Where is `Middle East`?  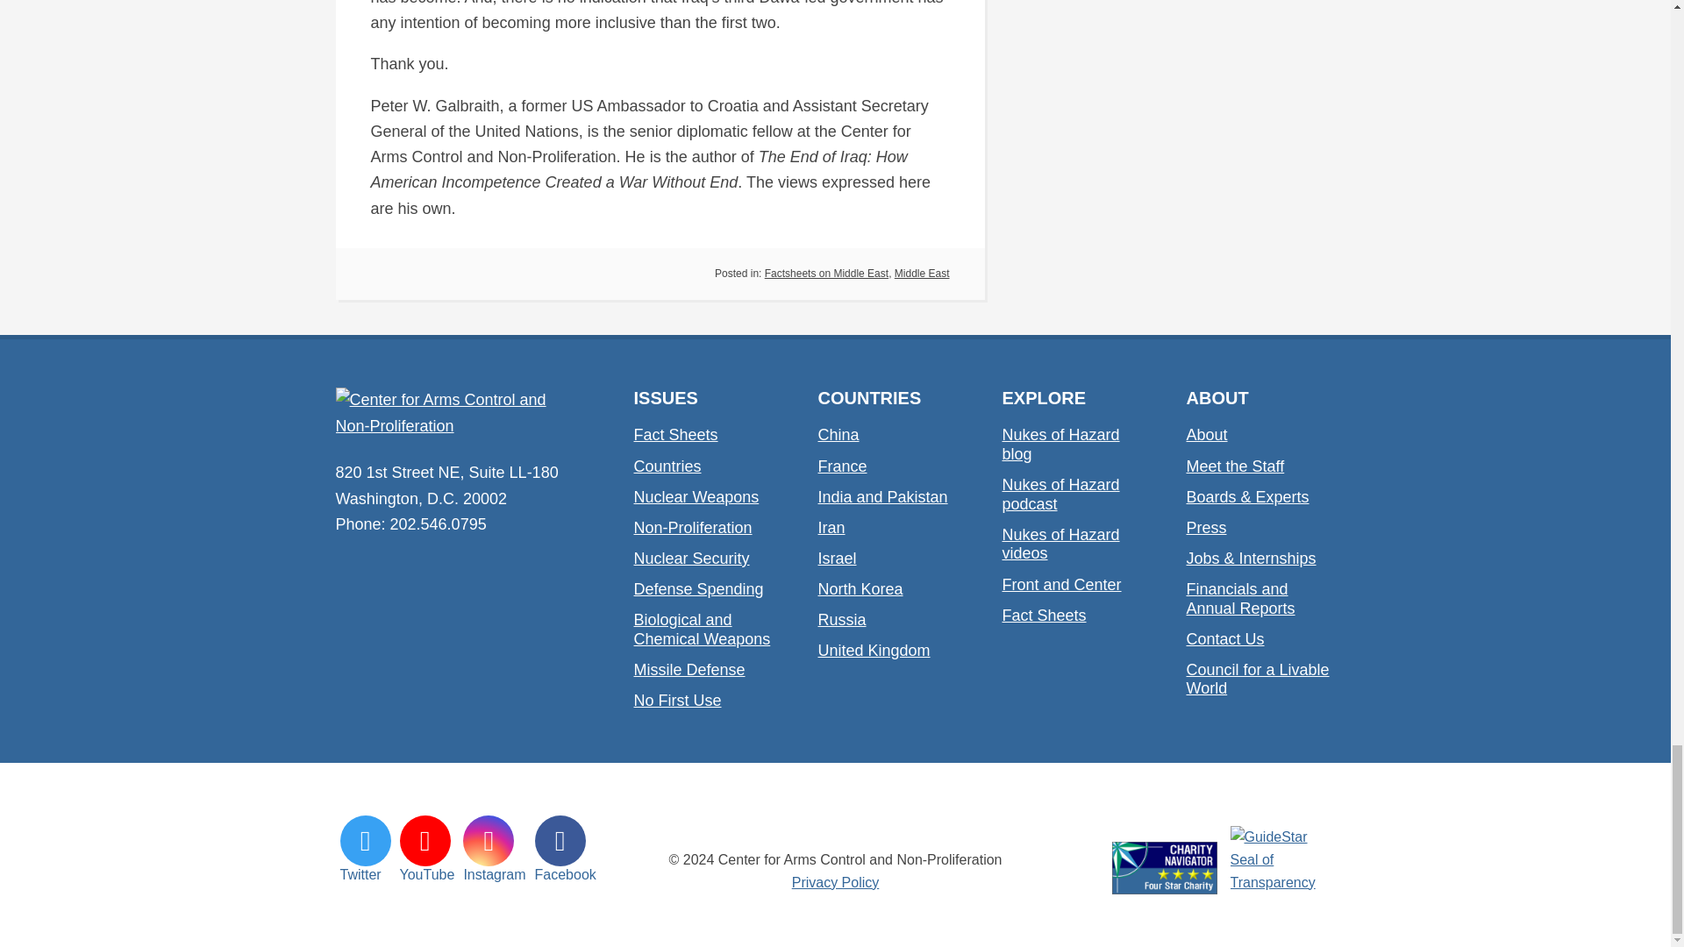 Middle East is located at coordinates (921, 273).